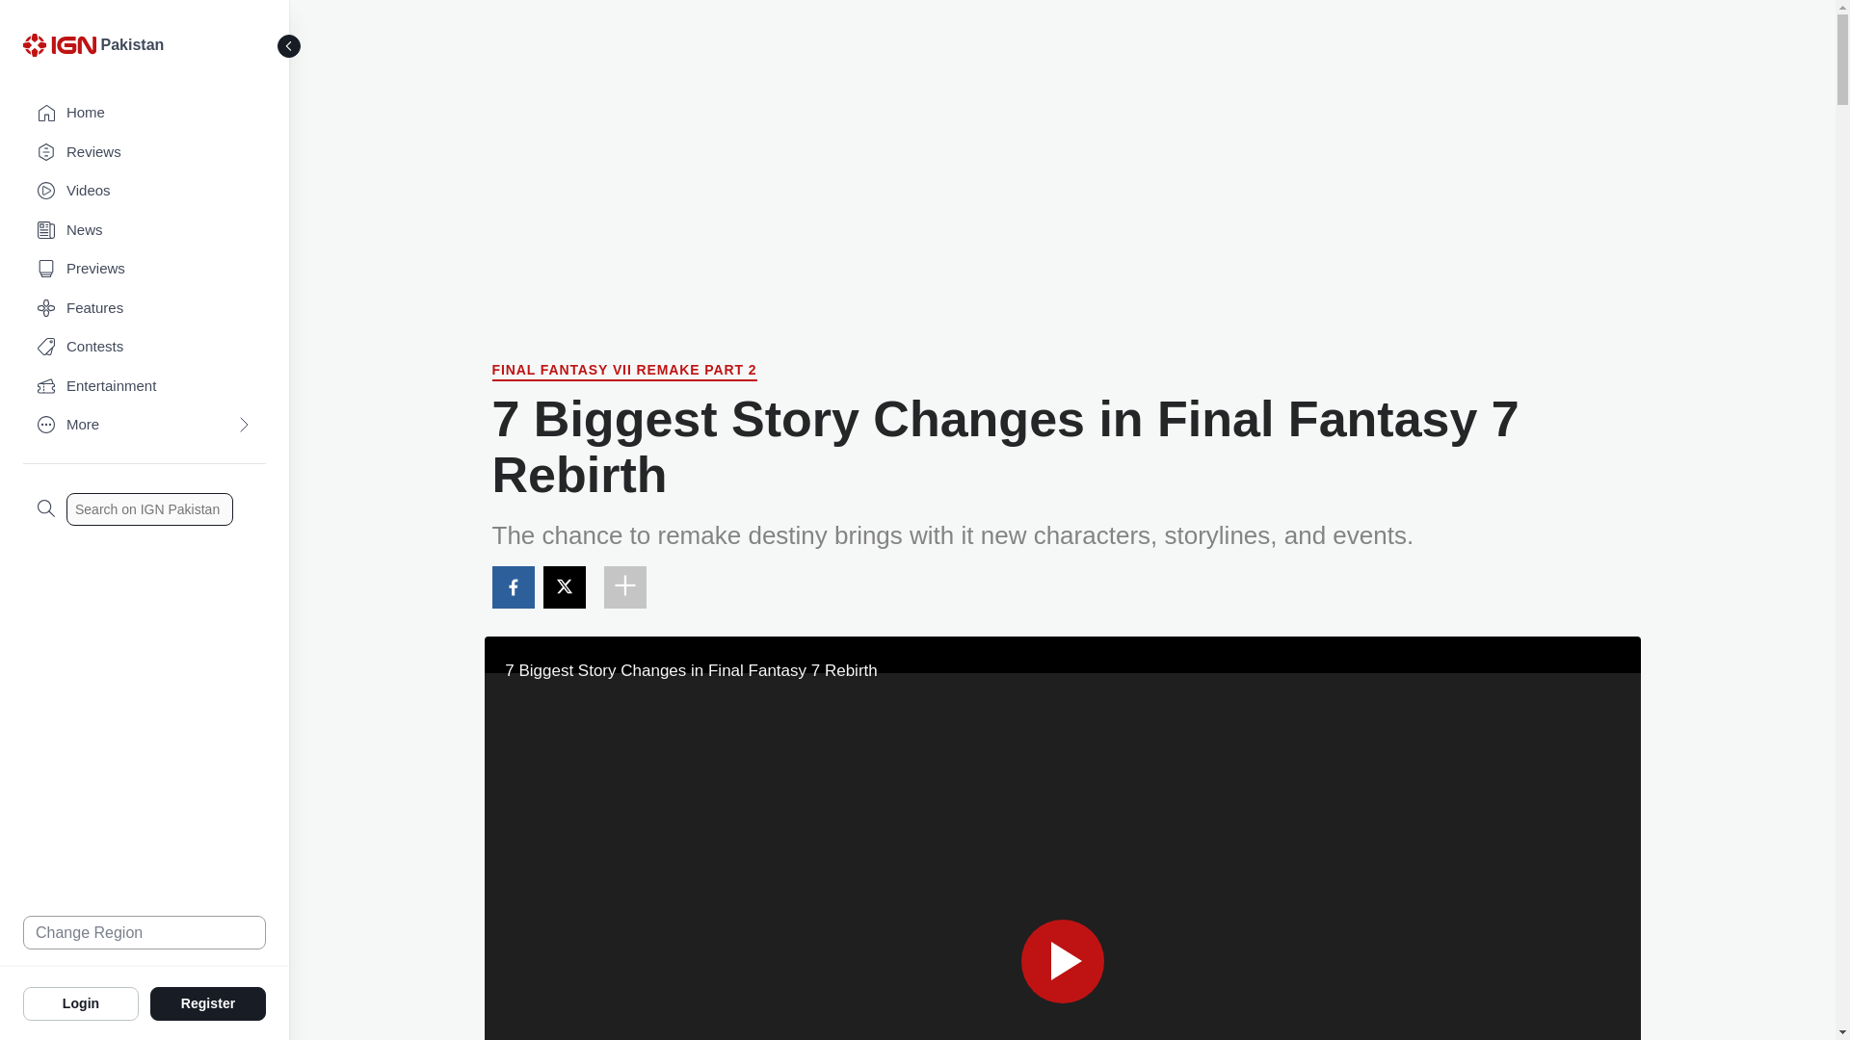 This screenshot has height=1040, width=1850. What do you see at coordinates (208, 1002) in the screenshot?
I see `Register` at bounding box center [208, 1002].